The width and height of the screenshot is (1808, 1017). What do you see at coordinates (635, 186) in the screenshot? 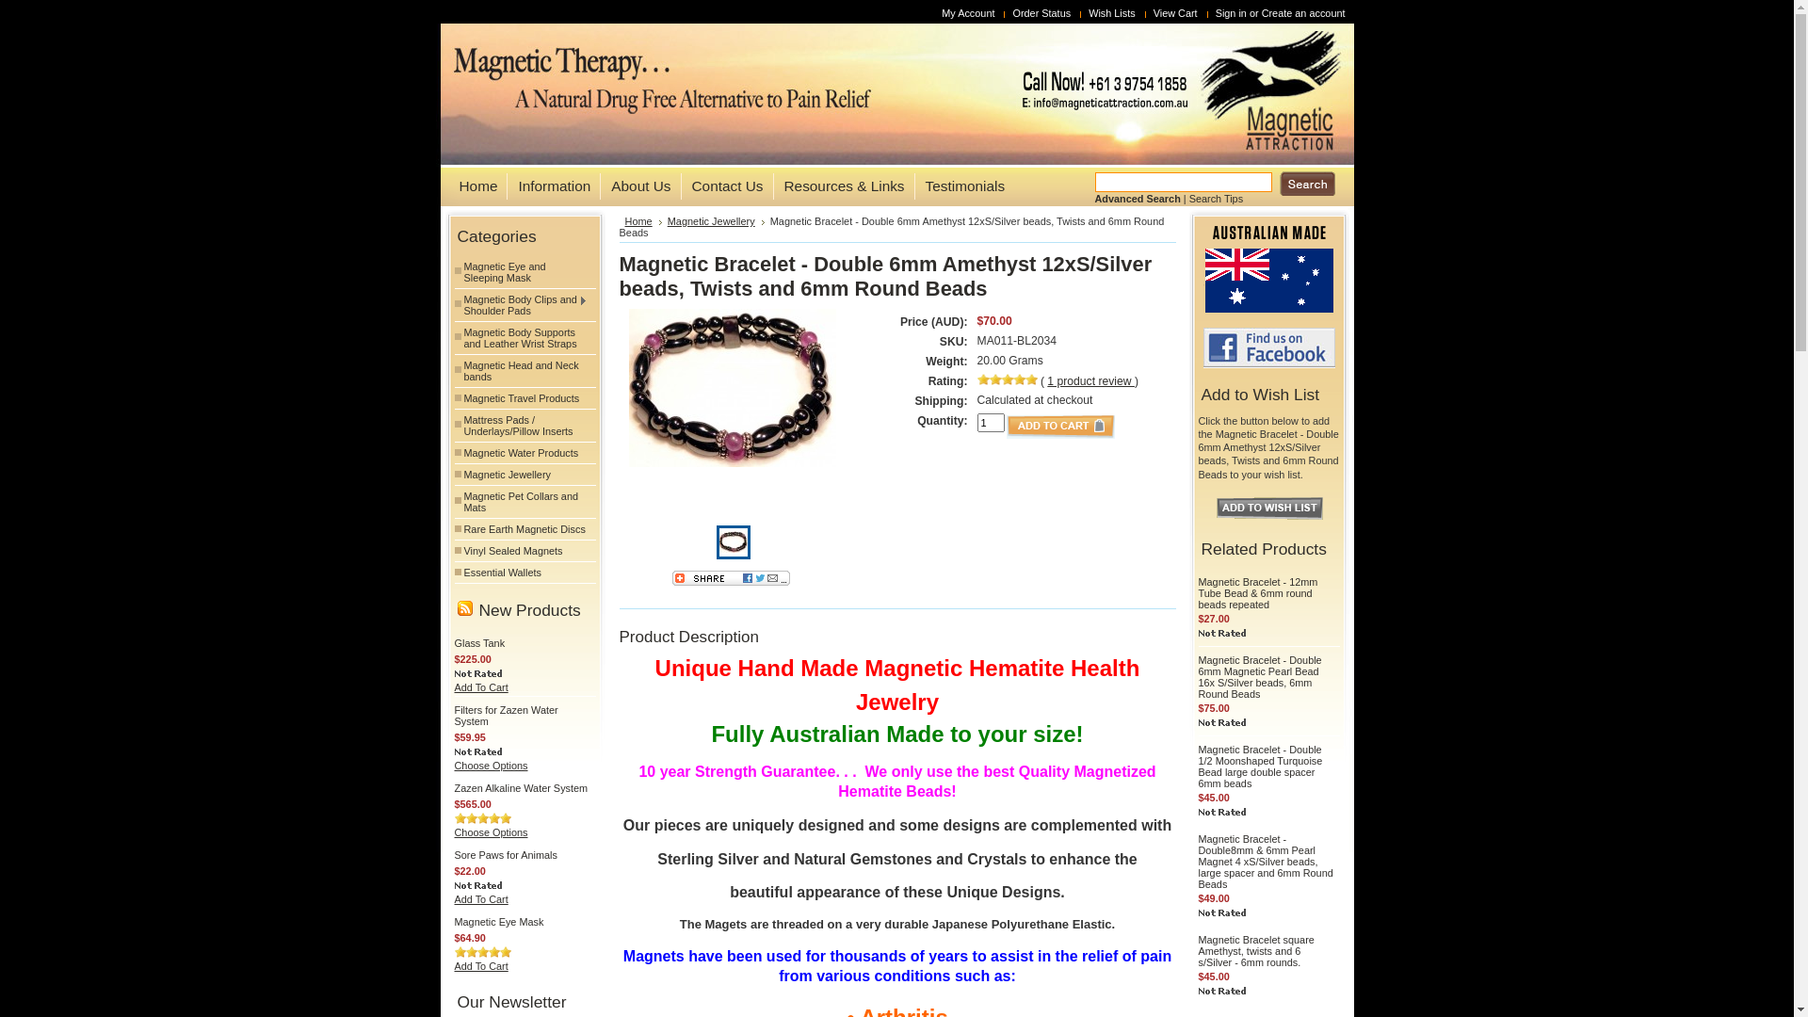
I see `About Us` at bounding box center [635, 186].